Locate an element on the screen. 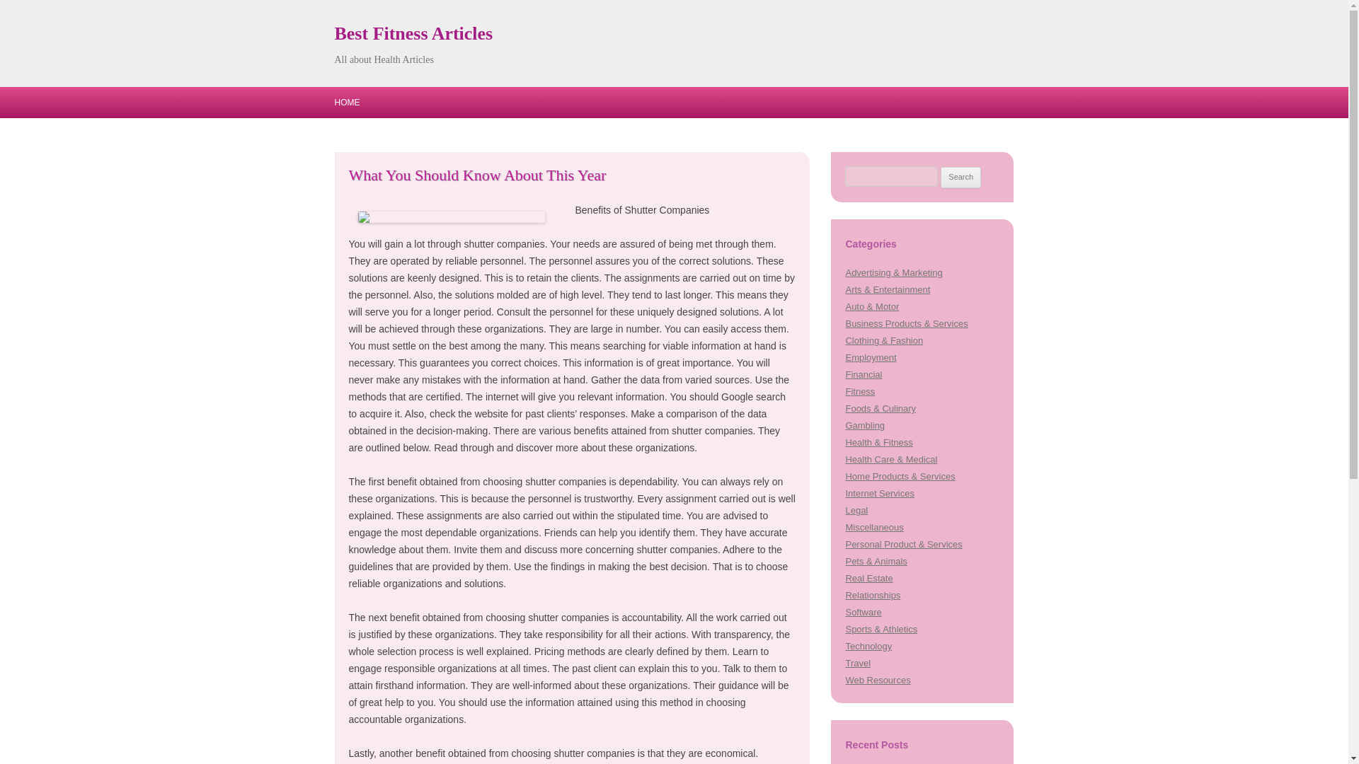 Image resolution: width=1359 pixels, height=764 pixels. Travel is located at coordinates (858, 663).